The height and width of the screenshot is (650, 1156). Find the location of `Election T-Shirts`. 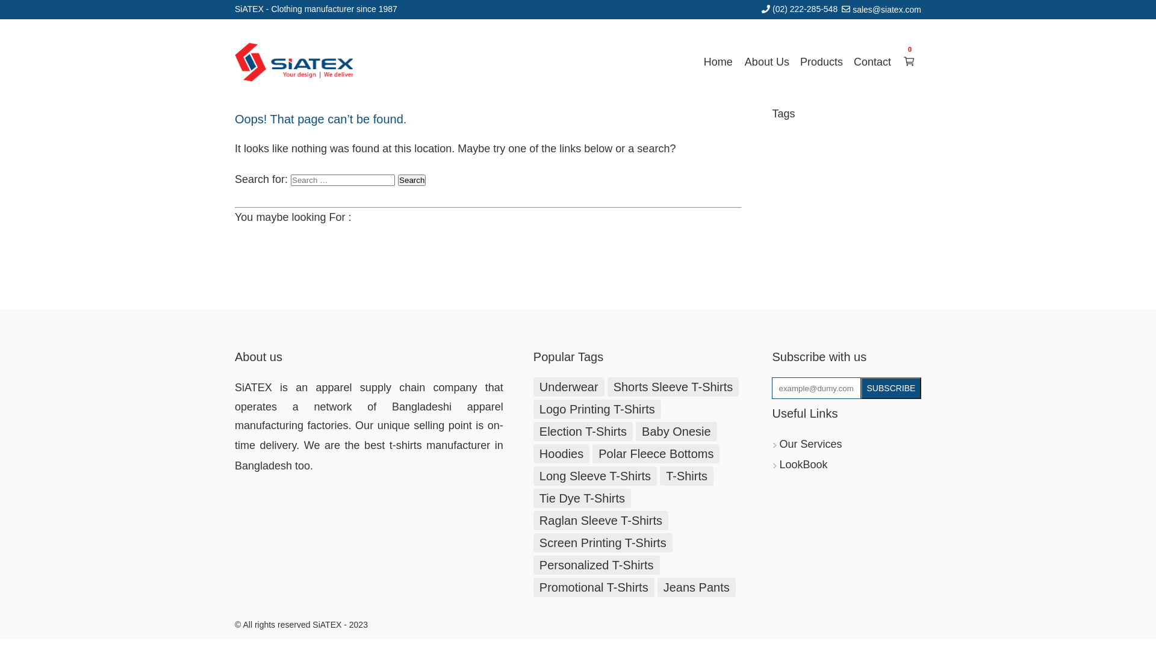

Election T-Shirts is located at coordinates (583, 432).